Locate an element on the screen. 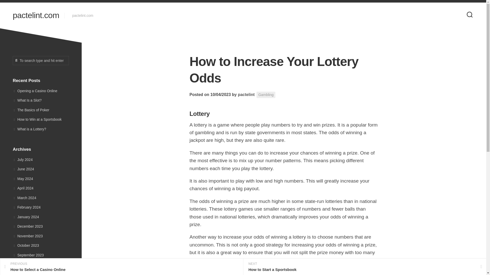 This screenshot has height=275, width=490. The Basics of Poker is located at coordinates (31, 110).